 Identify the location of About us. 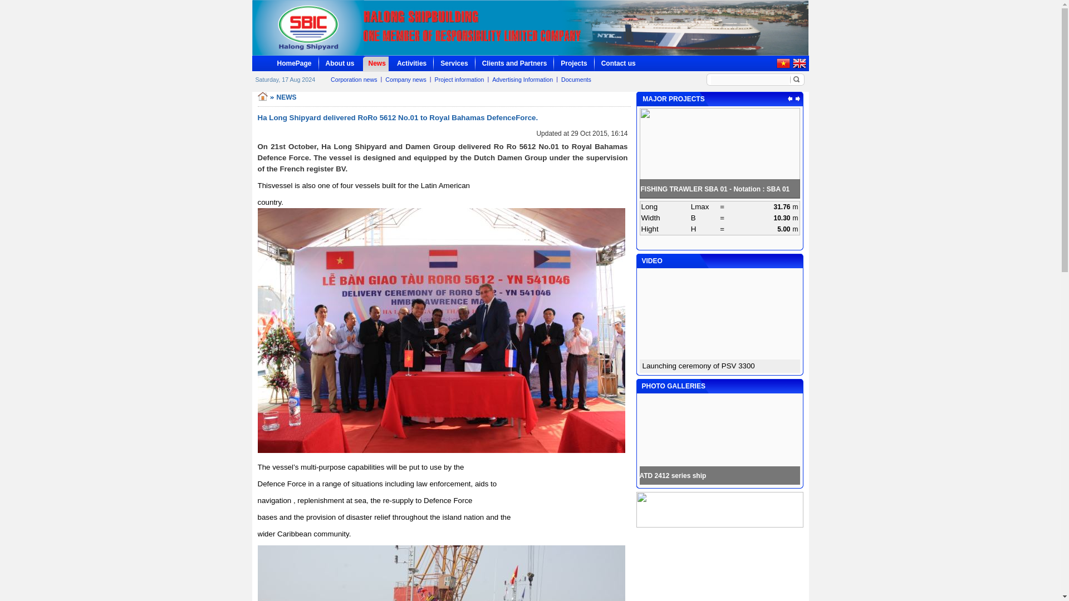
(340, 63).